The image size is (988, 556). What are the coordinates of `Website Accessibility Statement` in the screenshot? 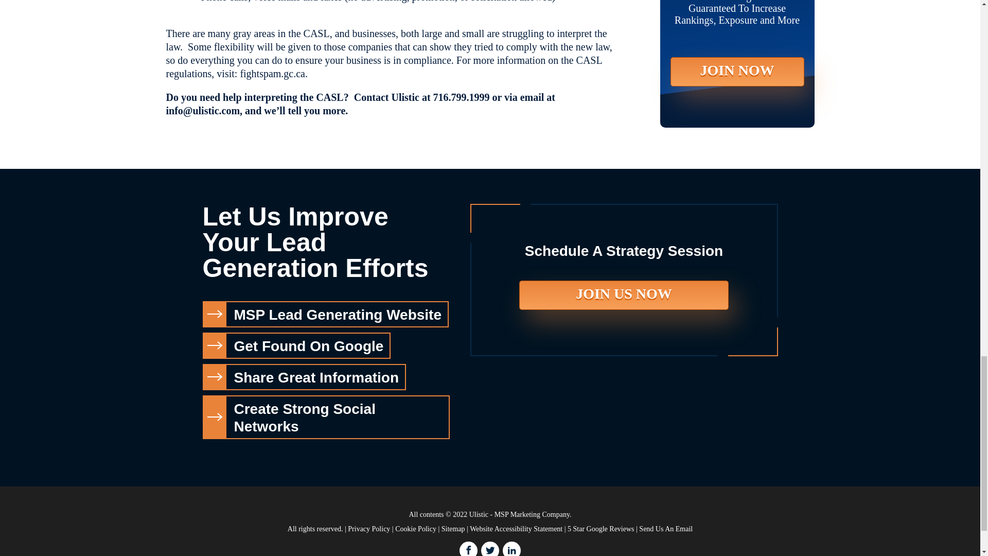 It's located at (516, 528).